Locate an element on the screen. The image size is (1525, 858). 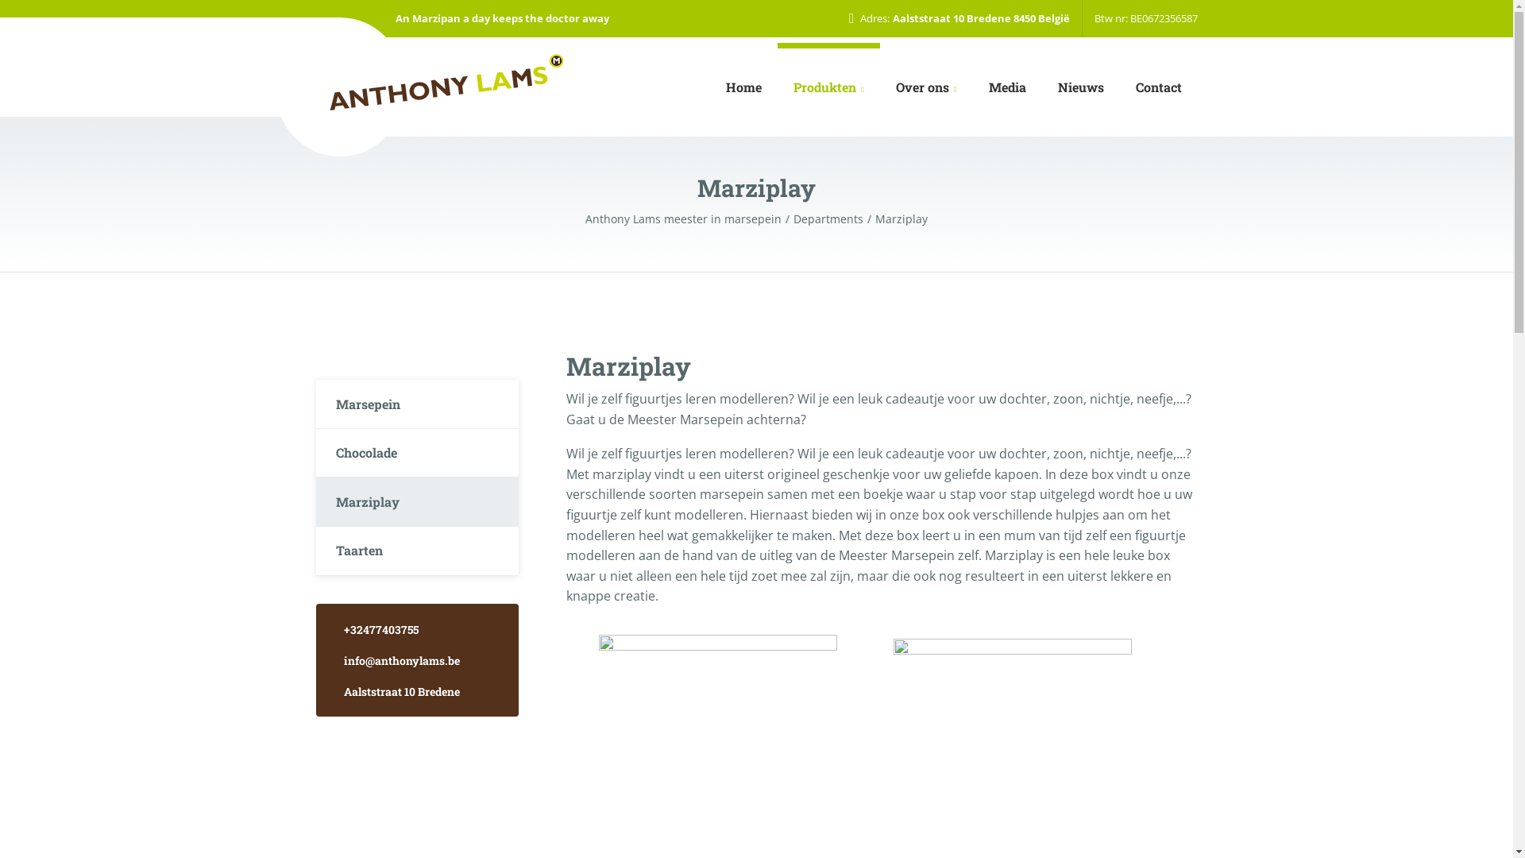
+32477403755 is located at coordinates (416, 630).